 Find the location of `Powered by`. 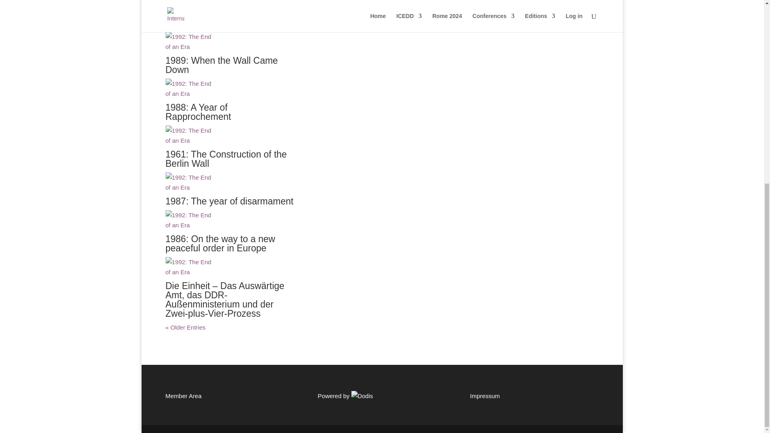

Powered by is located at coordinates (345, 395).